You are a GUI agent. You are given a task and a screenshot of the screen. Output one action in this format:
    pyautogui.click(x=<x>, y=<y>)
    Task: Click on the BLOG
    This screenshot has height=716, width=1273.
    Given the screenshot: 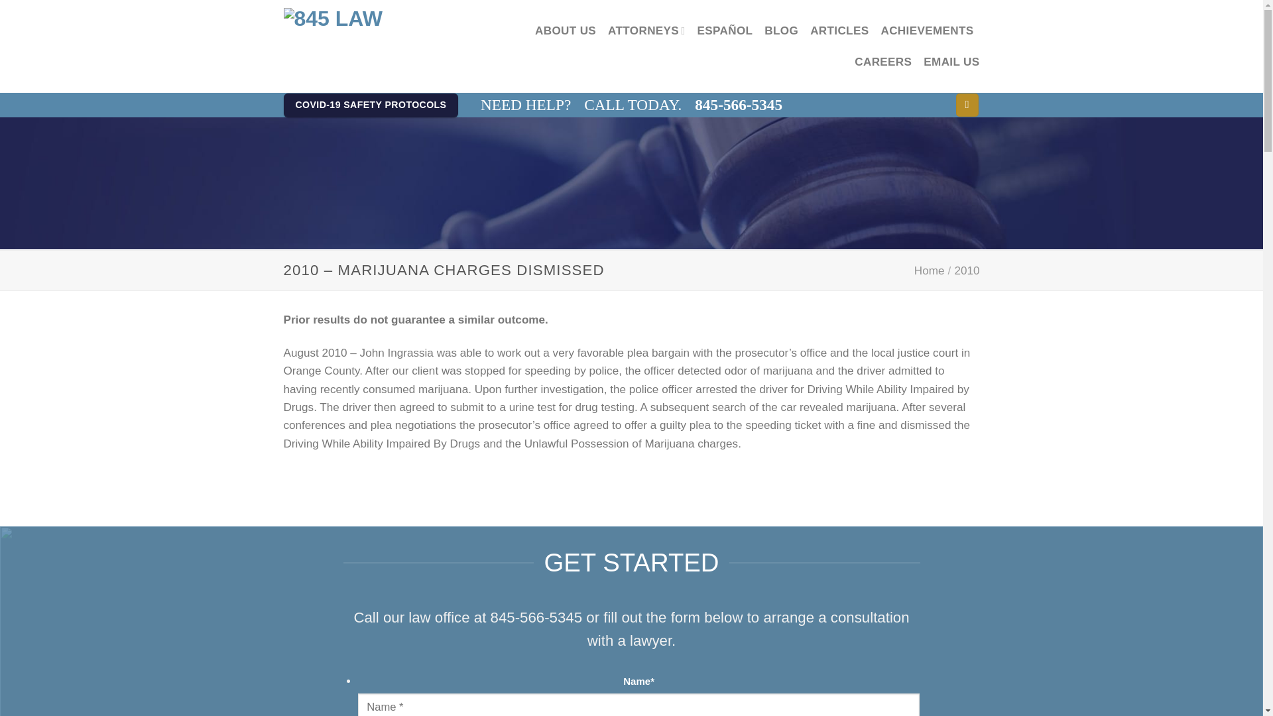 What is the action you would take?
    pyautogui.click(x=781, y=30)
    